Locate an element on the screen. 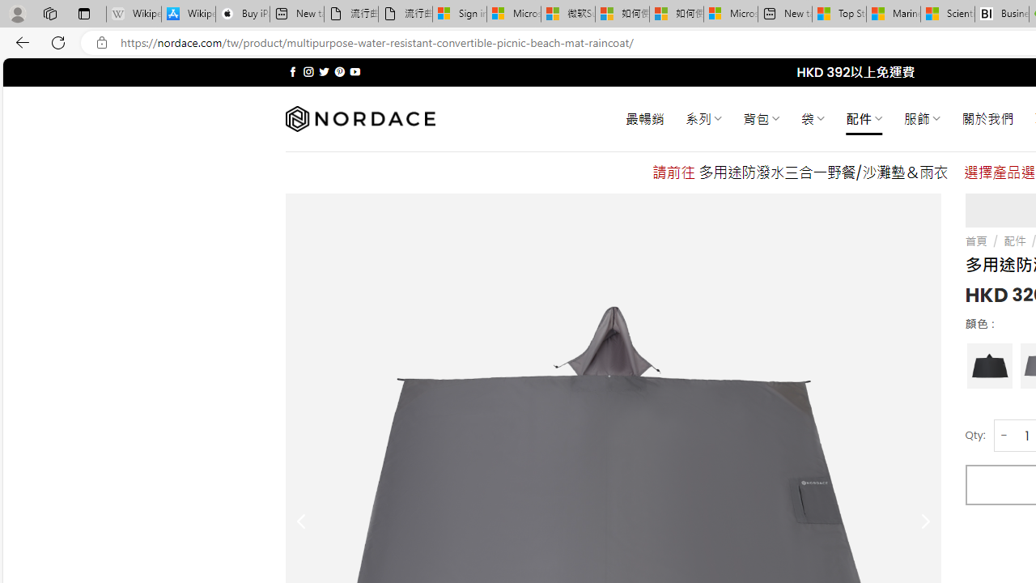 The height and width of the screenshot is (583, 1036). Follow on Twitter is located at coordinates (324, 71).